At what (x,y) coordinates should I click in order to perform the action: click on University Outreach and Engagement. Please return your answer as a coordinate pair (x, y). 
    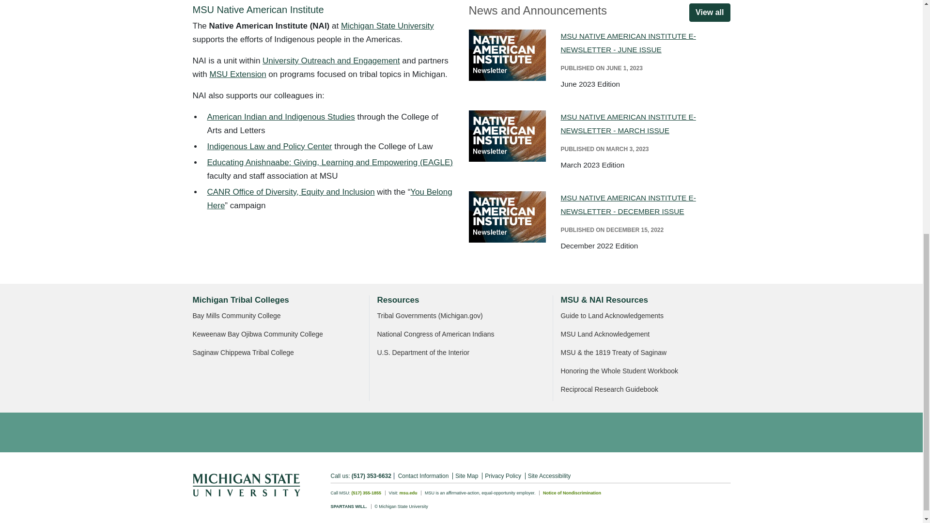
    Looking at the image, I should click on (331, 61).